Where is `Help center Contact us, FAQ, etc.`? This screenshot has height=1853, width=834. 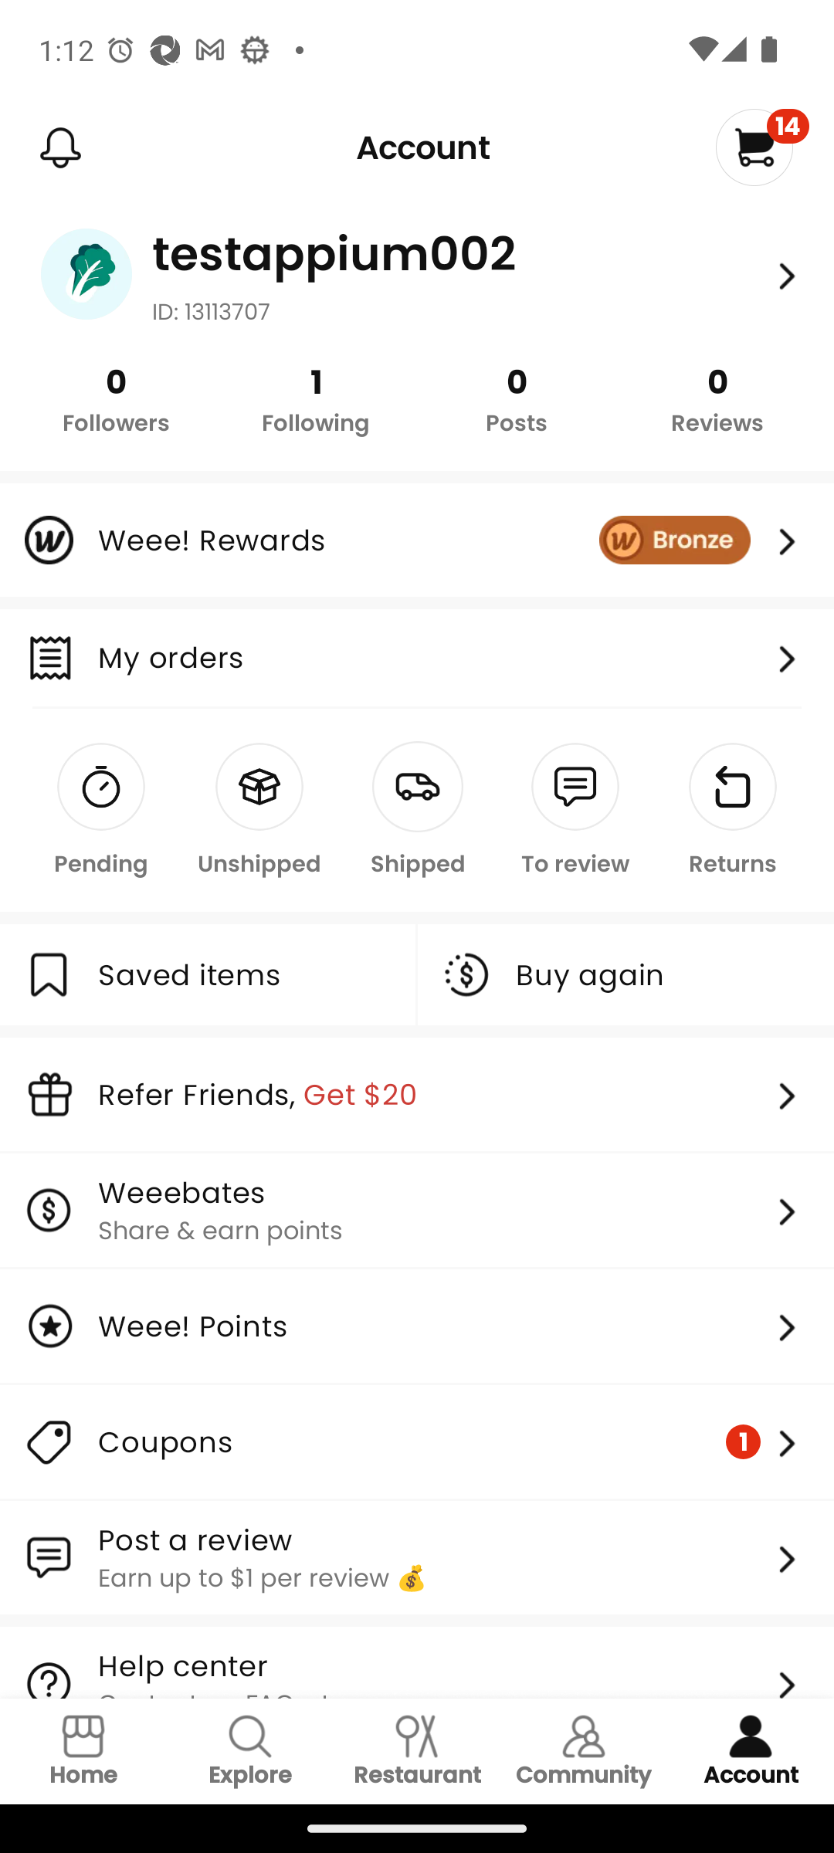
Help center Contact us, FAQ, etc. is located at coordinates (417, 1663).